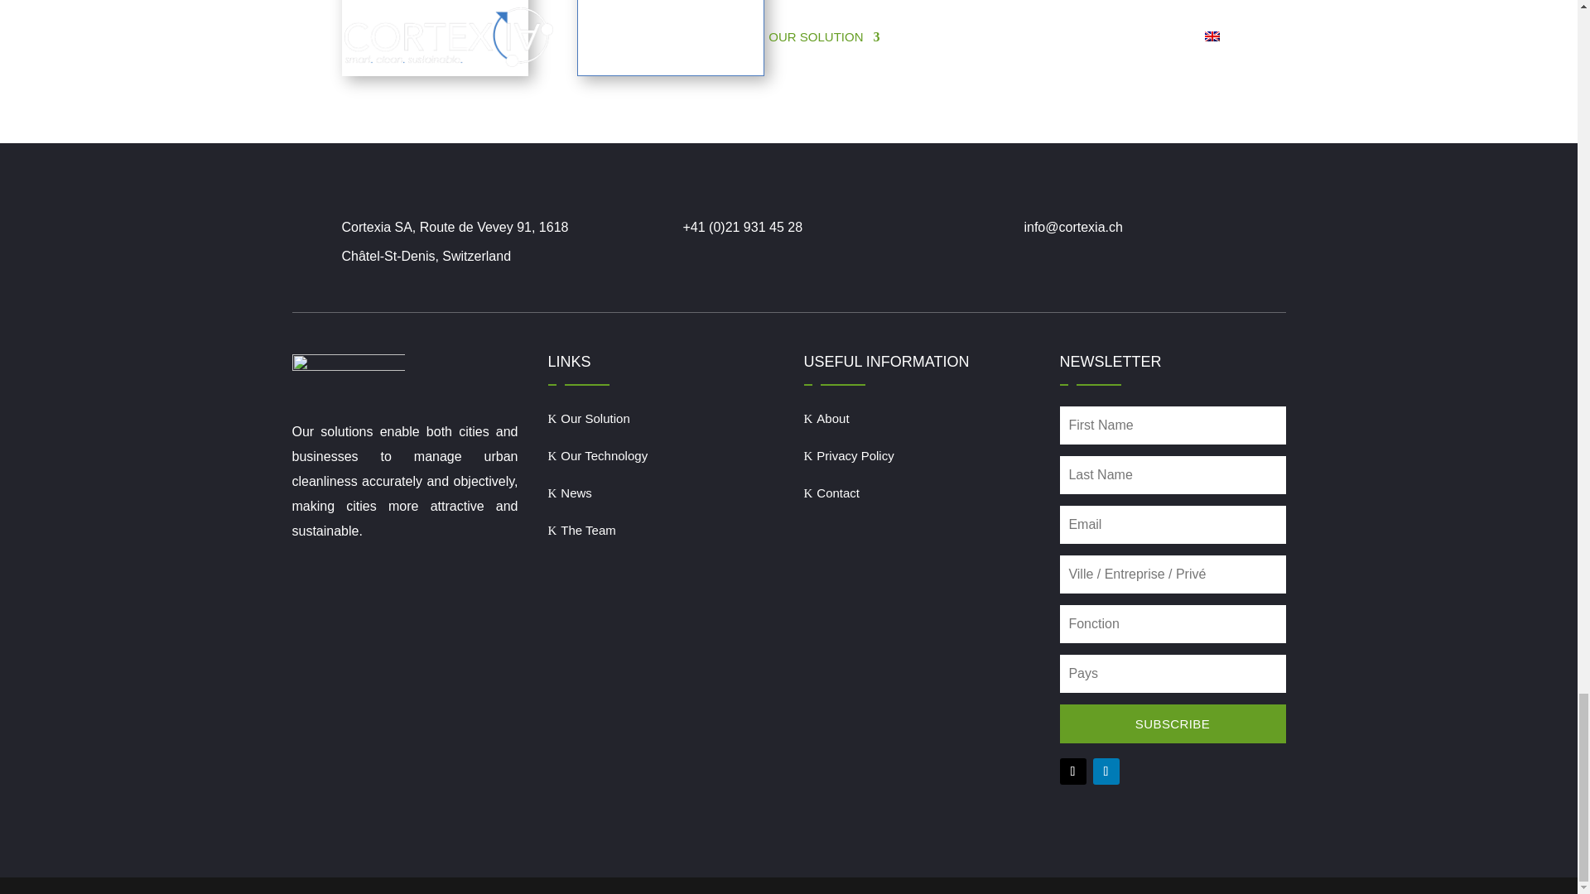 This screenshot has width=1590, height=894. Describe the element at coordinates (1173, 674) in the screenshot. I see `Only letters allowed.` at that location.